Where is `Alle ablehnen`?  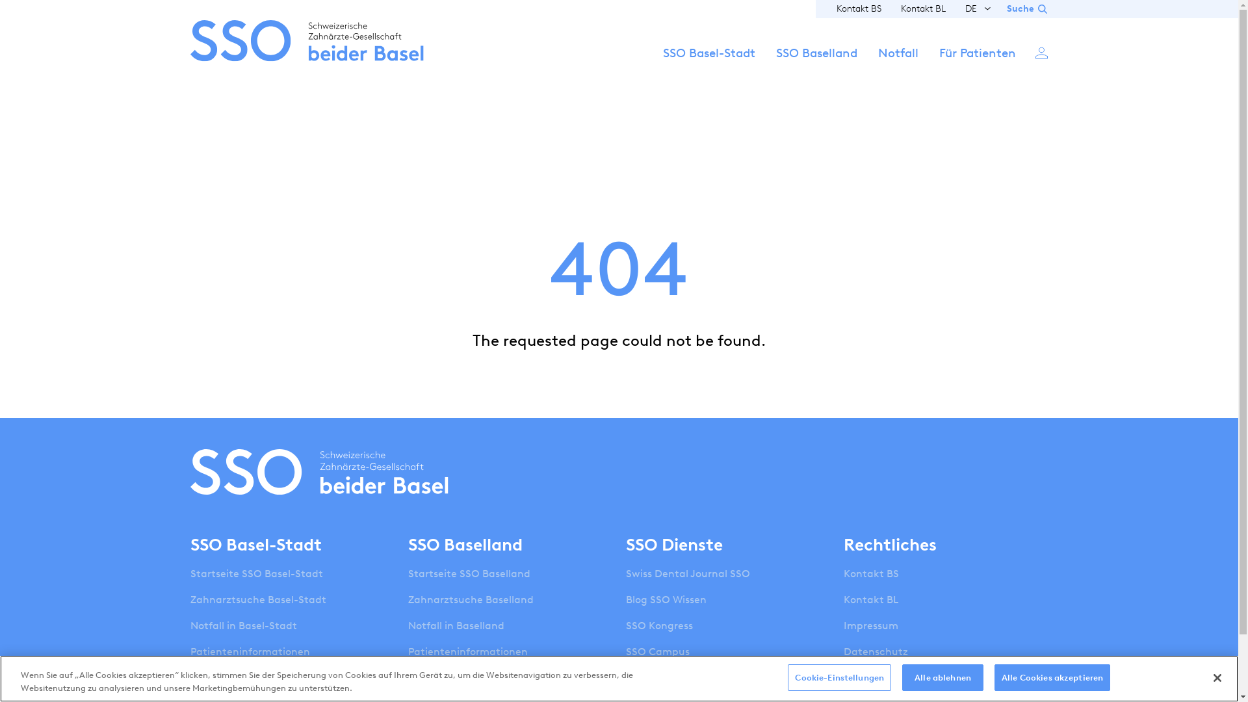 Alle ablehnen is located at coordinates (942, 678).